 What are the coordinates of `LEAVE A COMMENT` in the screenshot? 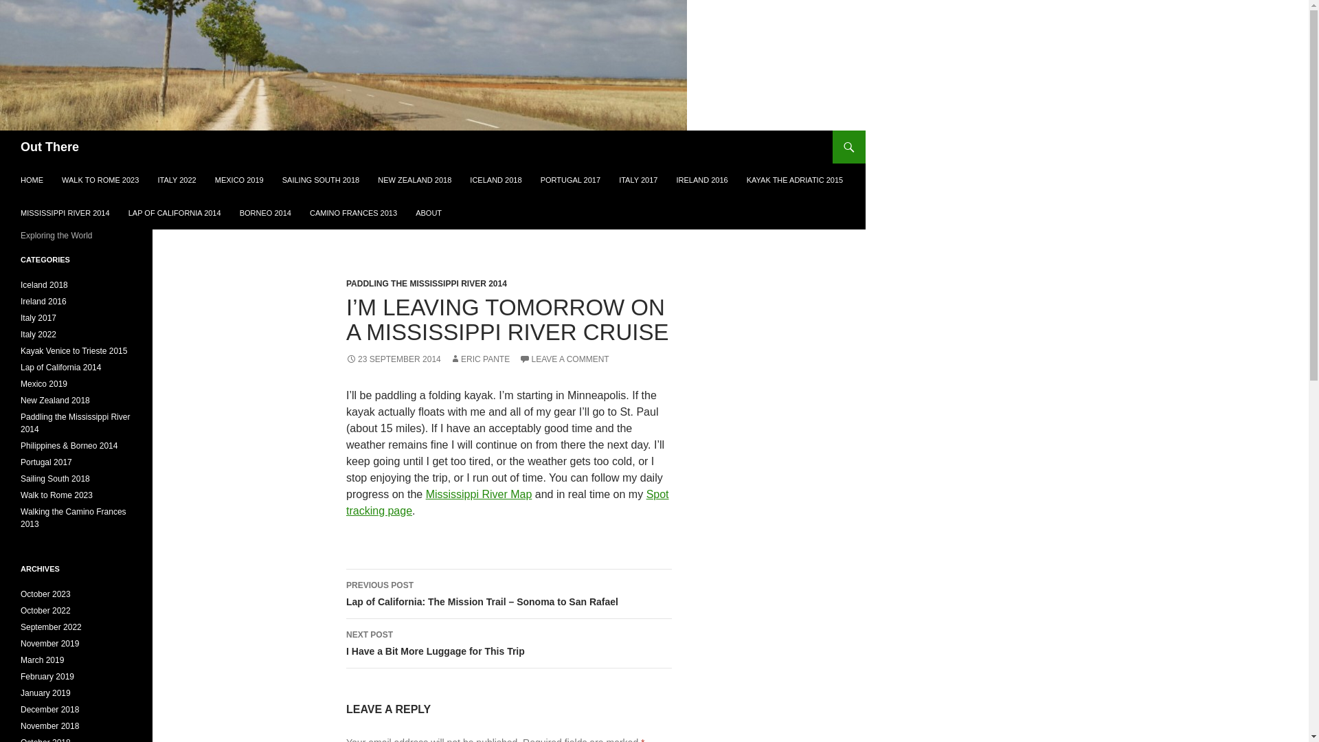 It's located at (565, 359).